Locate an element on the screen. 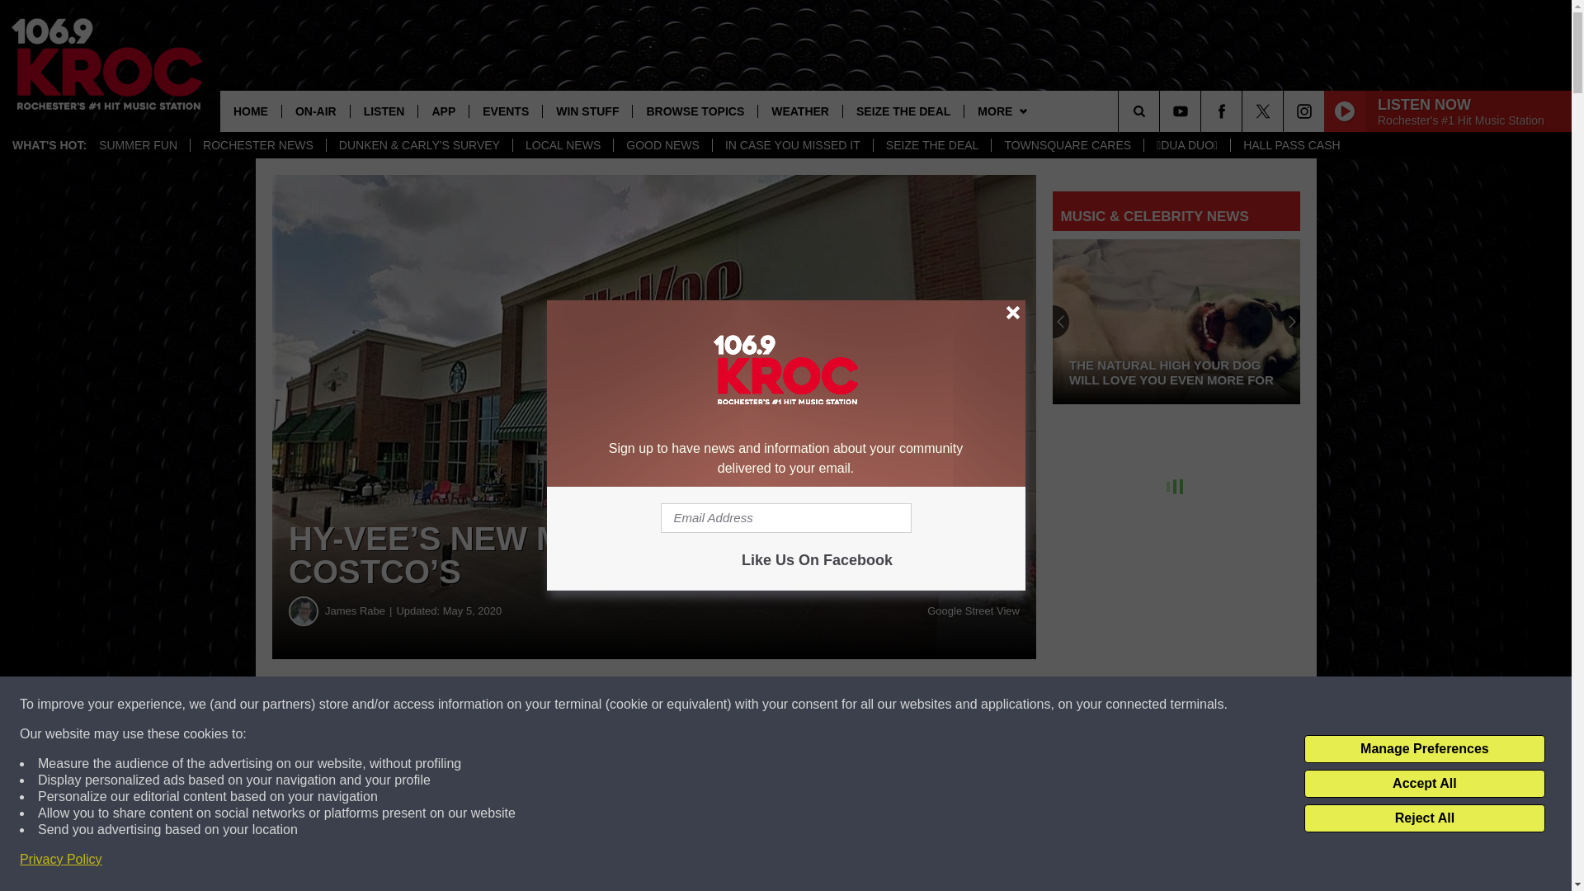 This screenshot has width=1584, height=891. HALL PASS CASH is located at coordinates (1291, 145).